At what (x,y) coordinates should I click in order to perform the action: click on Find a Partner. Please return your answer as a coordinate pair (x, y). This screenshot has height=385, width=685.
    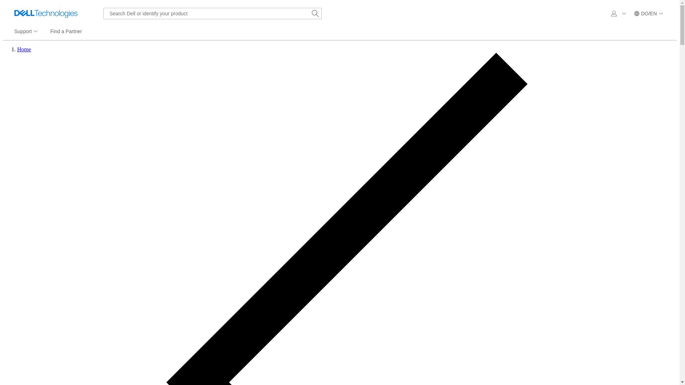
    Looking at the image, I should click on (66, 31).